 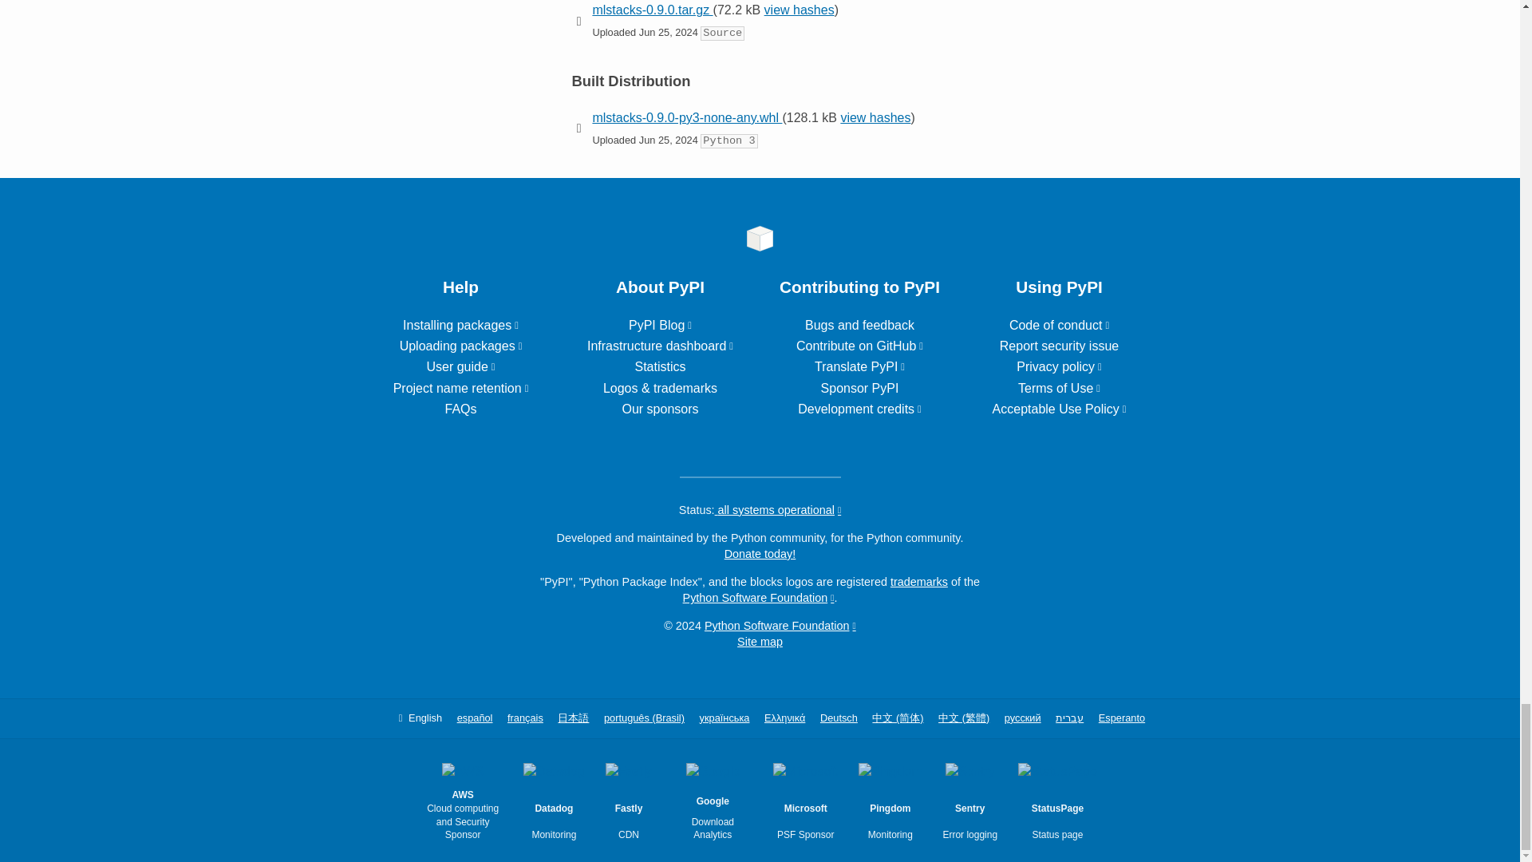 I want to click on External link, so click(x=460, y=366).